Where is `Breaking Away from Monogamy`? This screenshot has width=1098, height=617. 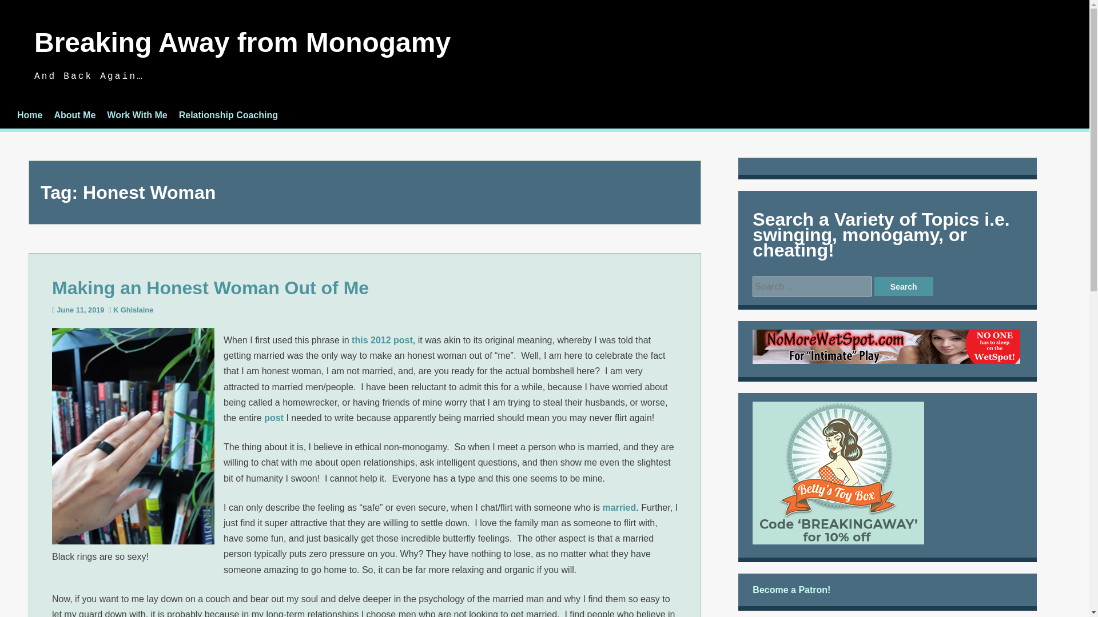
Breaking Away from Monogamy is located at coordinates (242, 42).